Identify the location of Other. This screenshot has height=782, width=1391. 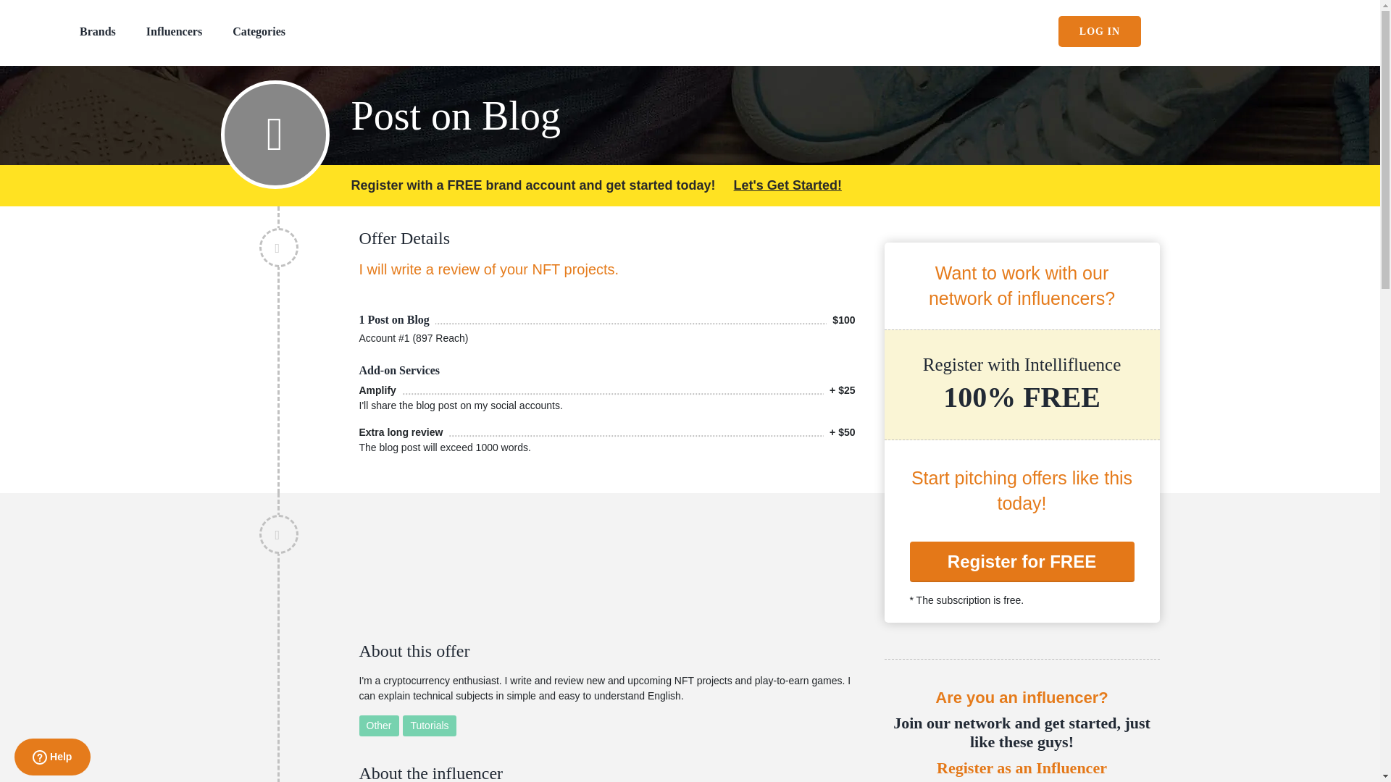
(379, 726).